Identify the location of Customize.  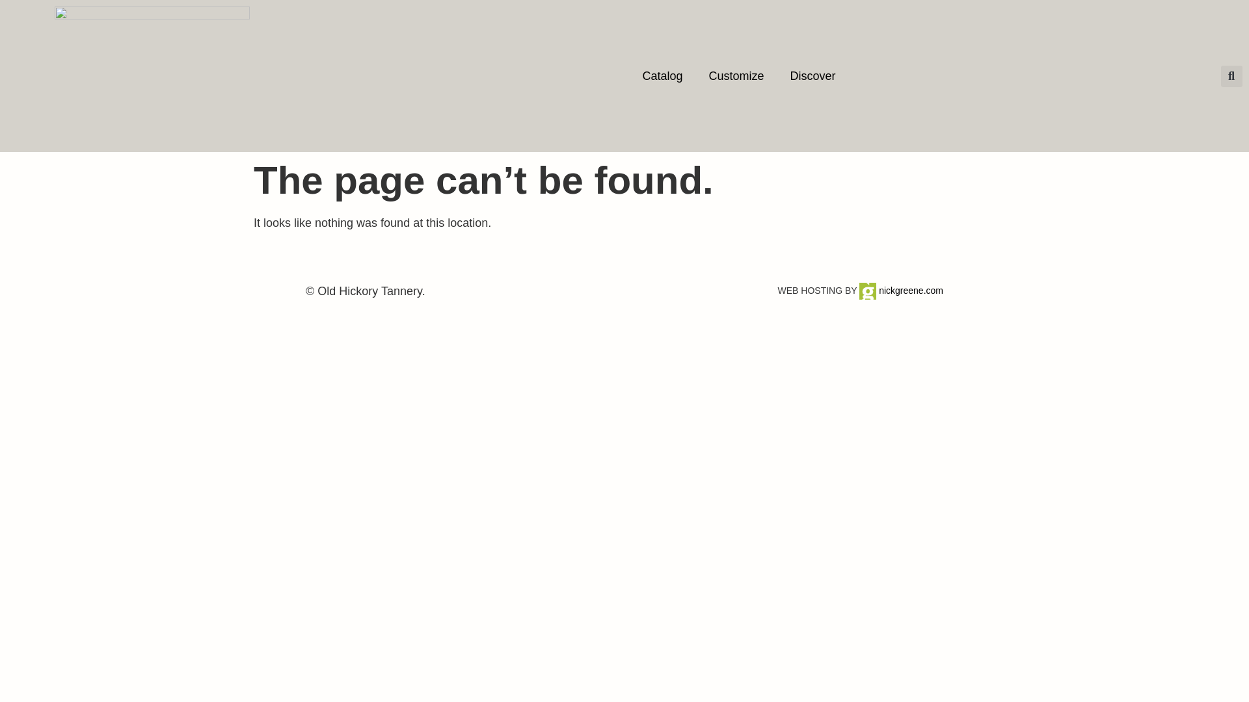
(736, 75).